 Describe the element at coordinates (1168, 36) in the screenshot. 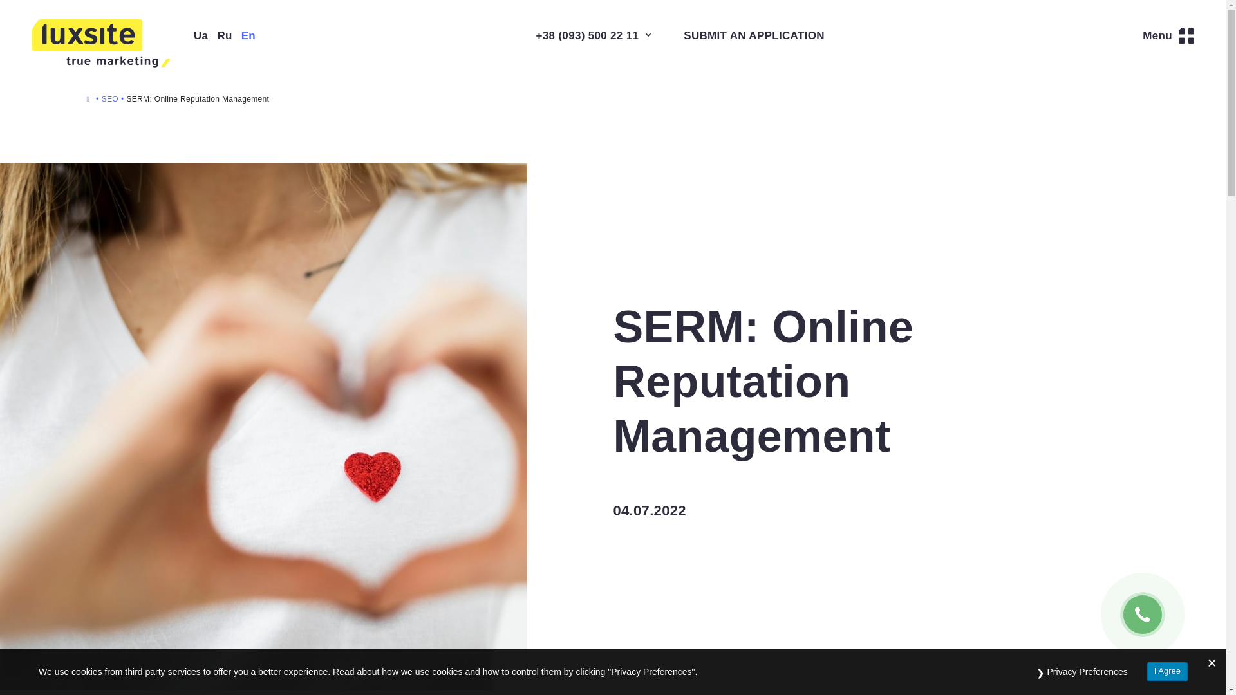

I see `Menu` at that location.